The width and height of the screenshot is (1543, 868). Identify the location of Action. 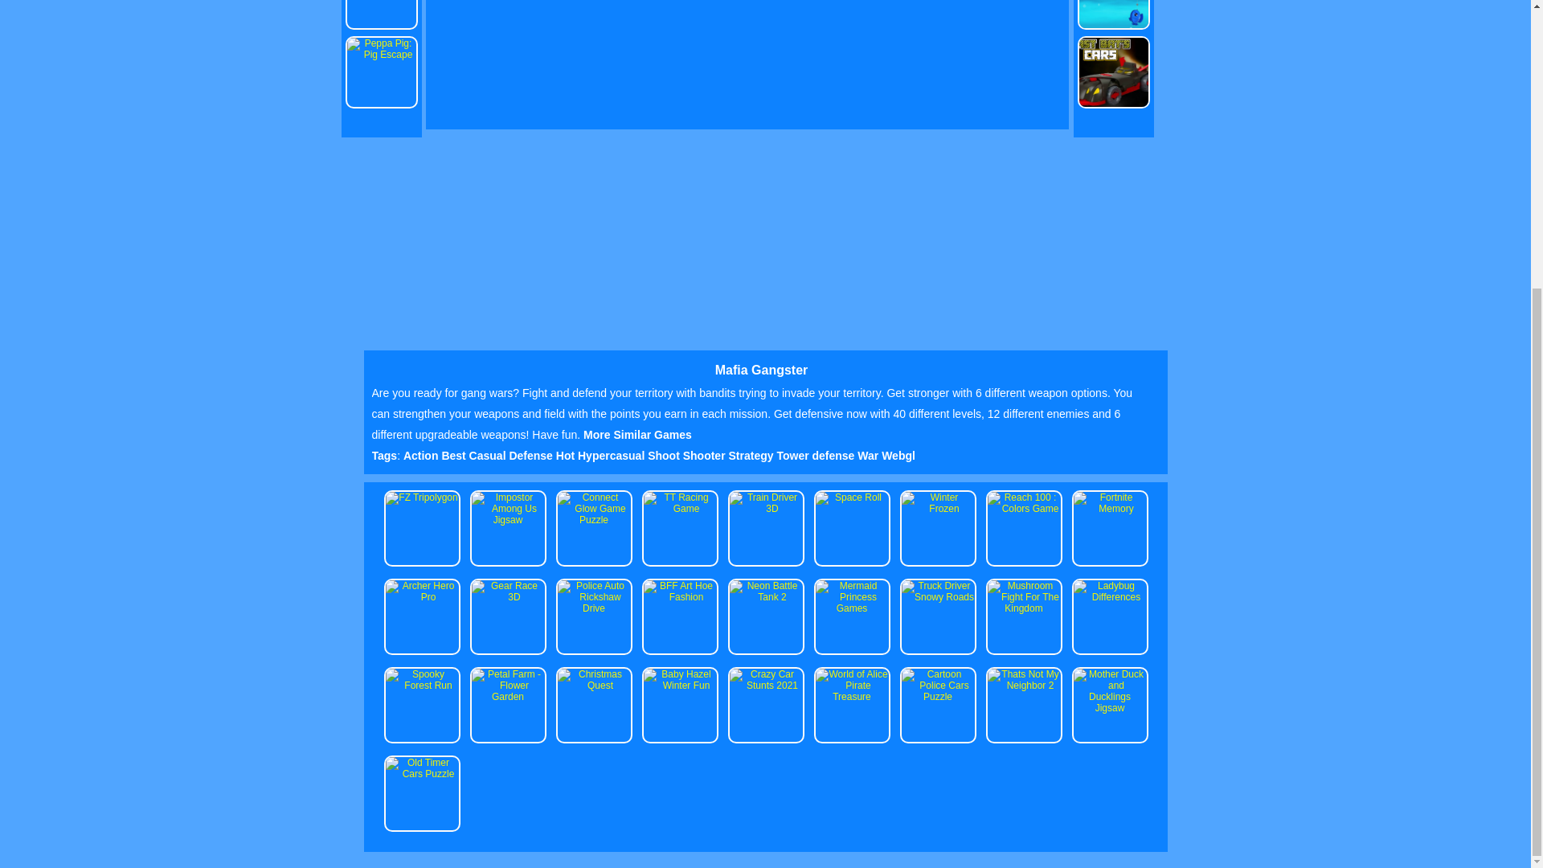
(422, 455).